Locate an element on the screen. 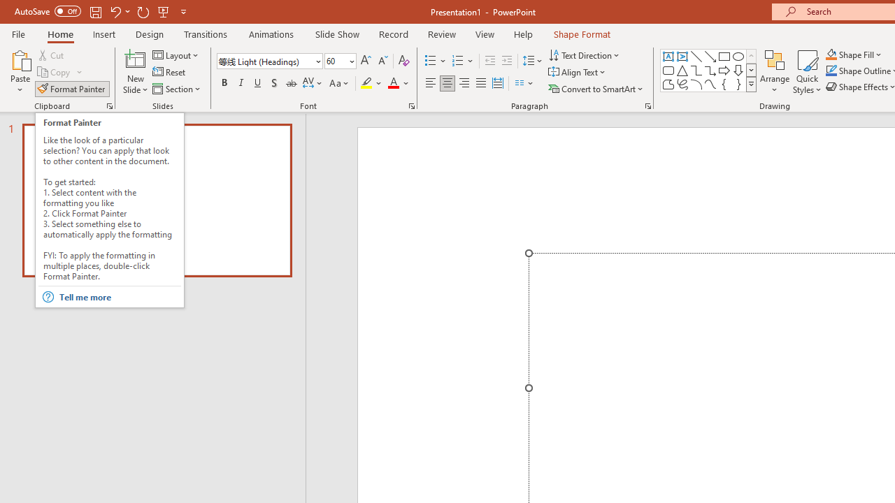 The width and height of the screenshot is (895, 503). AutomationID: ShapesInsertGallery is located at coordinates (709, 70).